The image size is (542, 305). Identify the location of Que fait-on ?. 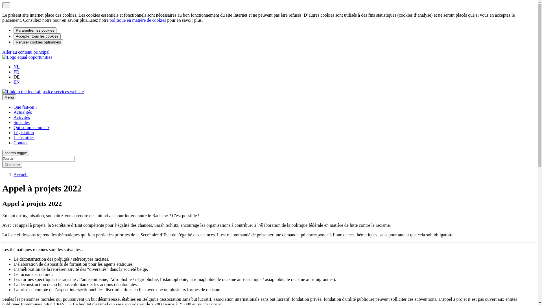
(25, 107).